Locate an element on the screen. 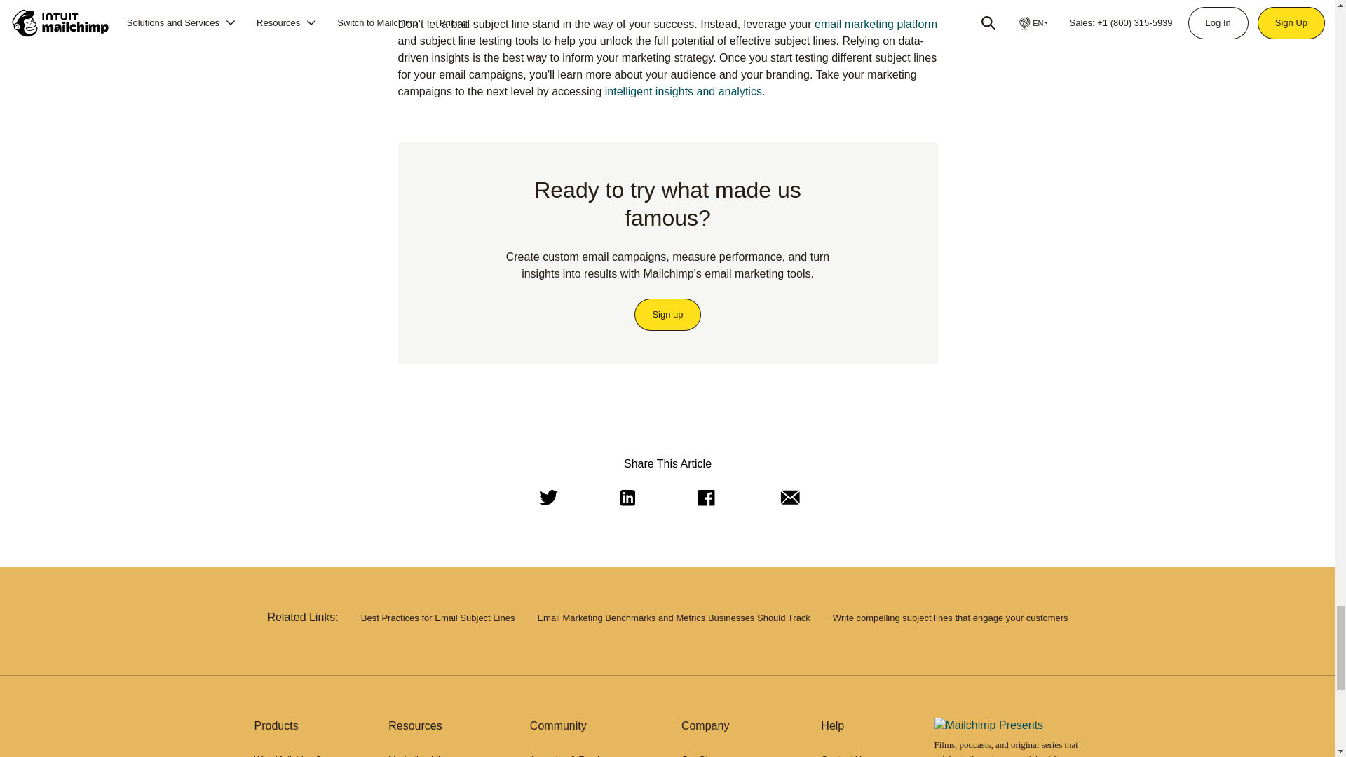  Share this article on Twitter is located at coordinates (545, 498).